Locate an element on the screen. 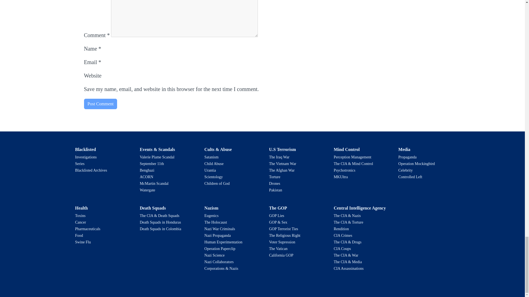 This screenshot has height=297, width=529. Post Comment is located at coordinates (100, 104).